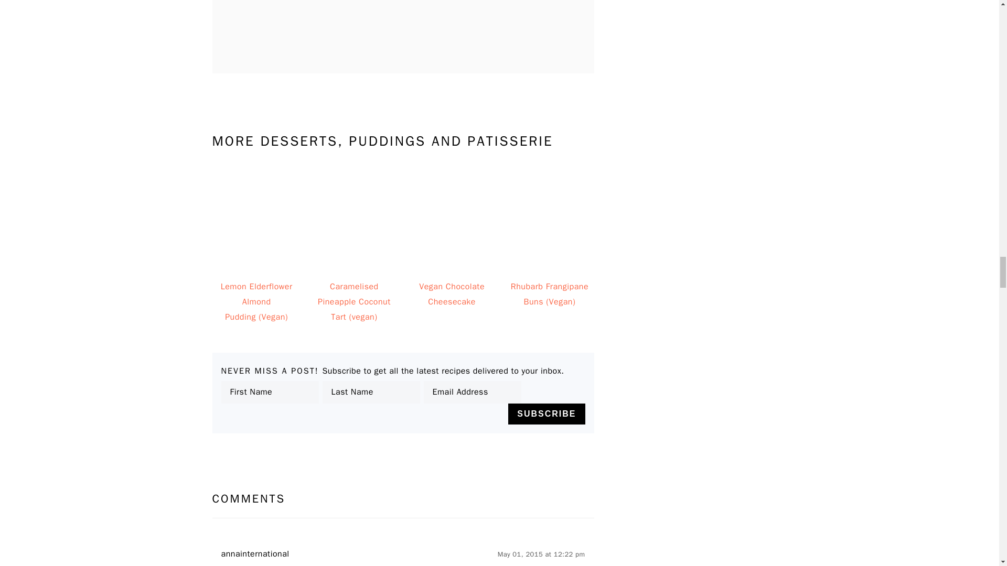  What do you see at coordinates (547, 414) in the screenshot?
I see `Subscribe` at bounding box center [547, 414].